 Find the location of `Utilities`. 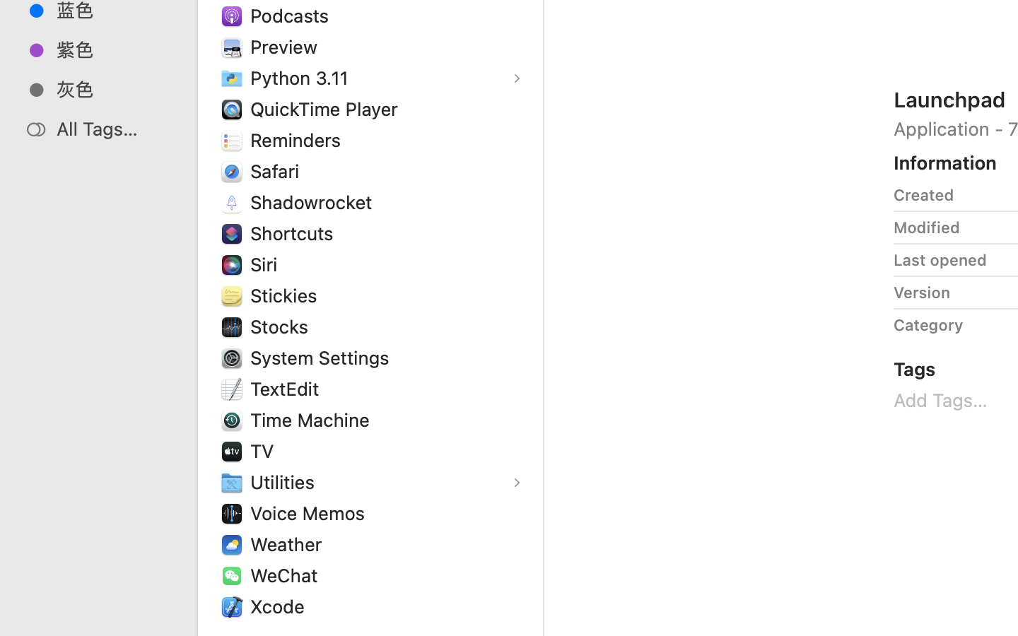

Utilities is located at coordinates (286, 482).